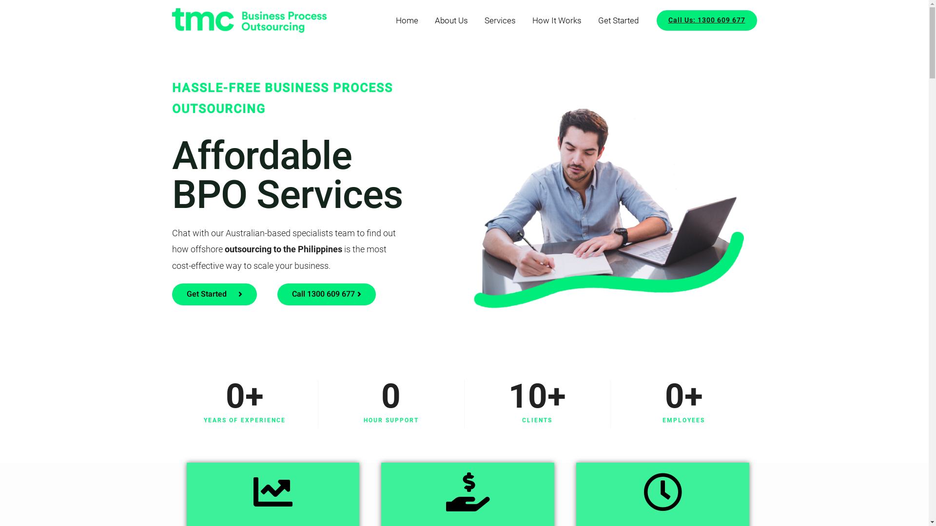 This screenshot has width=936, height=526. Describe the element at coordinates (327, 294) in the screenshot. I see `Call 1300 609 677` at that location.